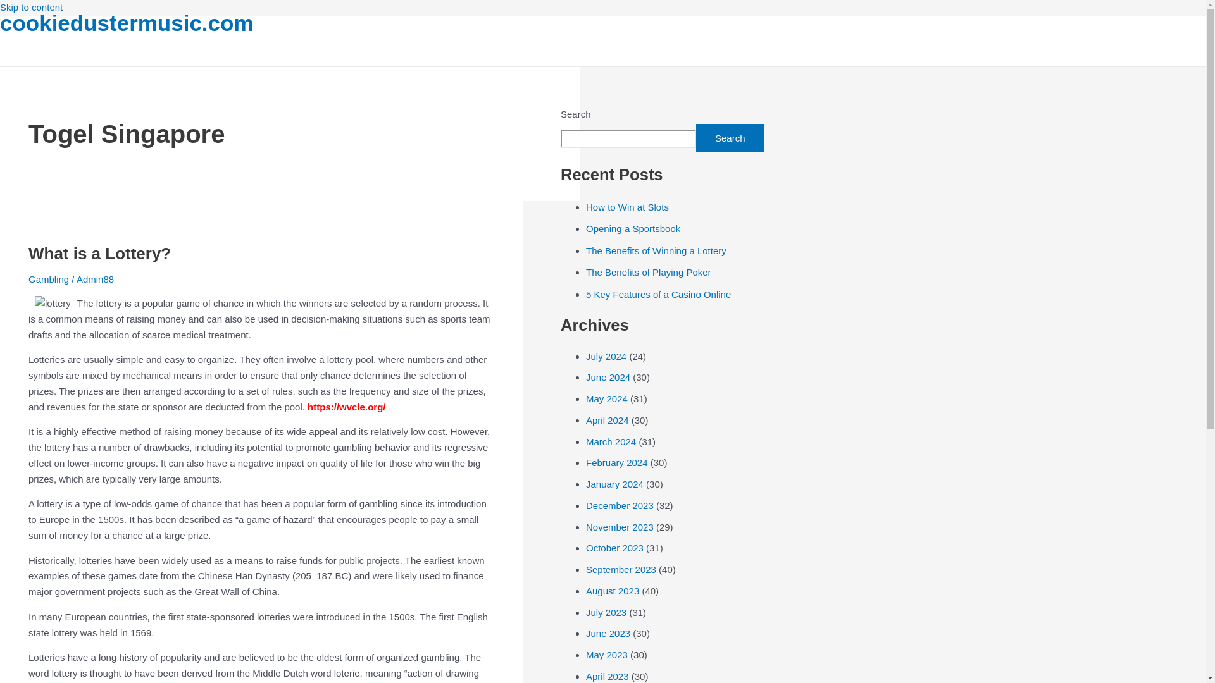 The height and width of the screenshot is (683, 1215). What do you see at coordinates (610, 441) in the screenshot?
I see `March 2024` at bounding box center [610, 441].